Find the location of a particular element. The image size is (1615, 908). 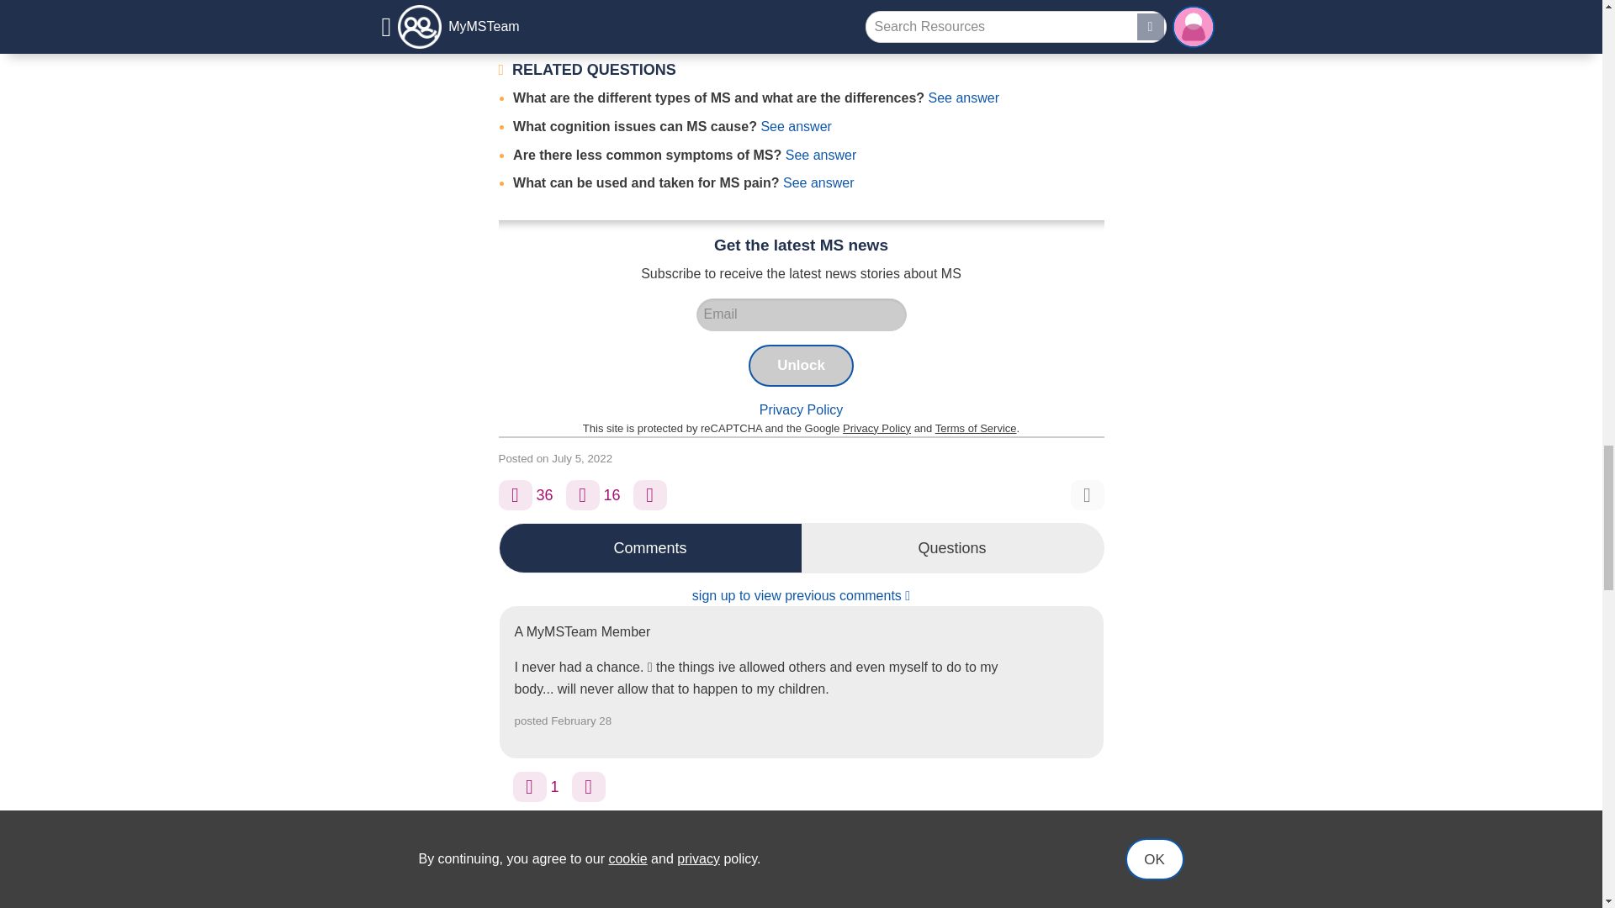

Add a comment is located at coordinates (582, 494).